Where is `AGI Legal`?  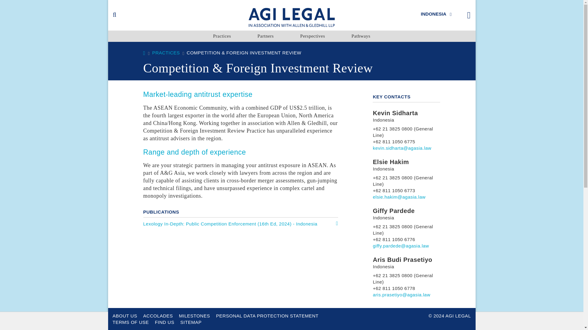
AGI Legal is located at coordinates (292, 16).